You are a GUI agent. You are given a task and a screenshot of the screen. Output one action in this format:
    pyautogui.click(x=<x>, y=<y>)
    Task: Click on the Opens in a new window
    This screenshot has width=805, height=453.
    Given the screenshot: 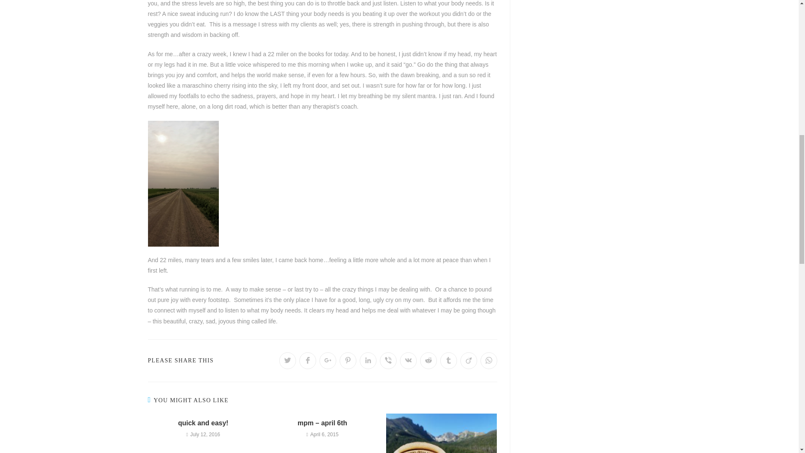 What is the action you would take?
    pyautogui.click(x=469, y=361)
    